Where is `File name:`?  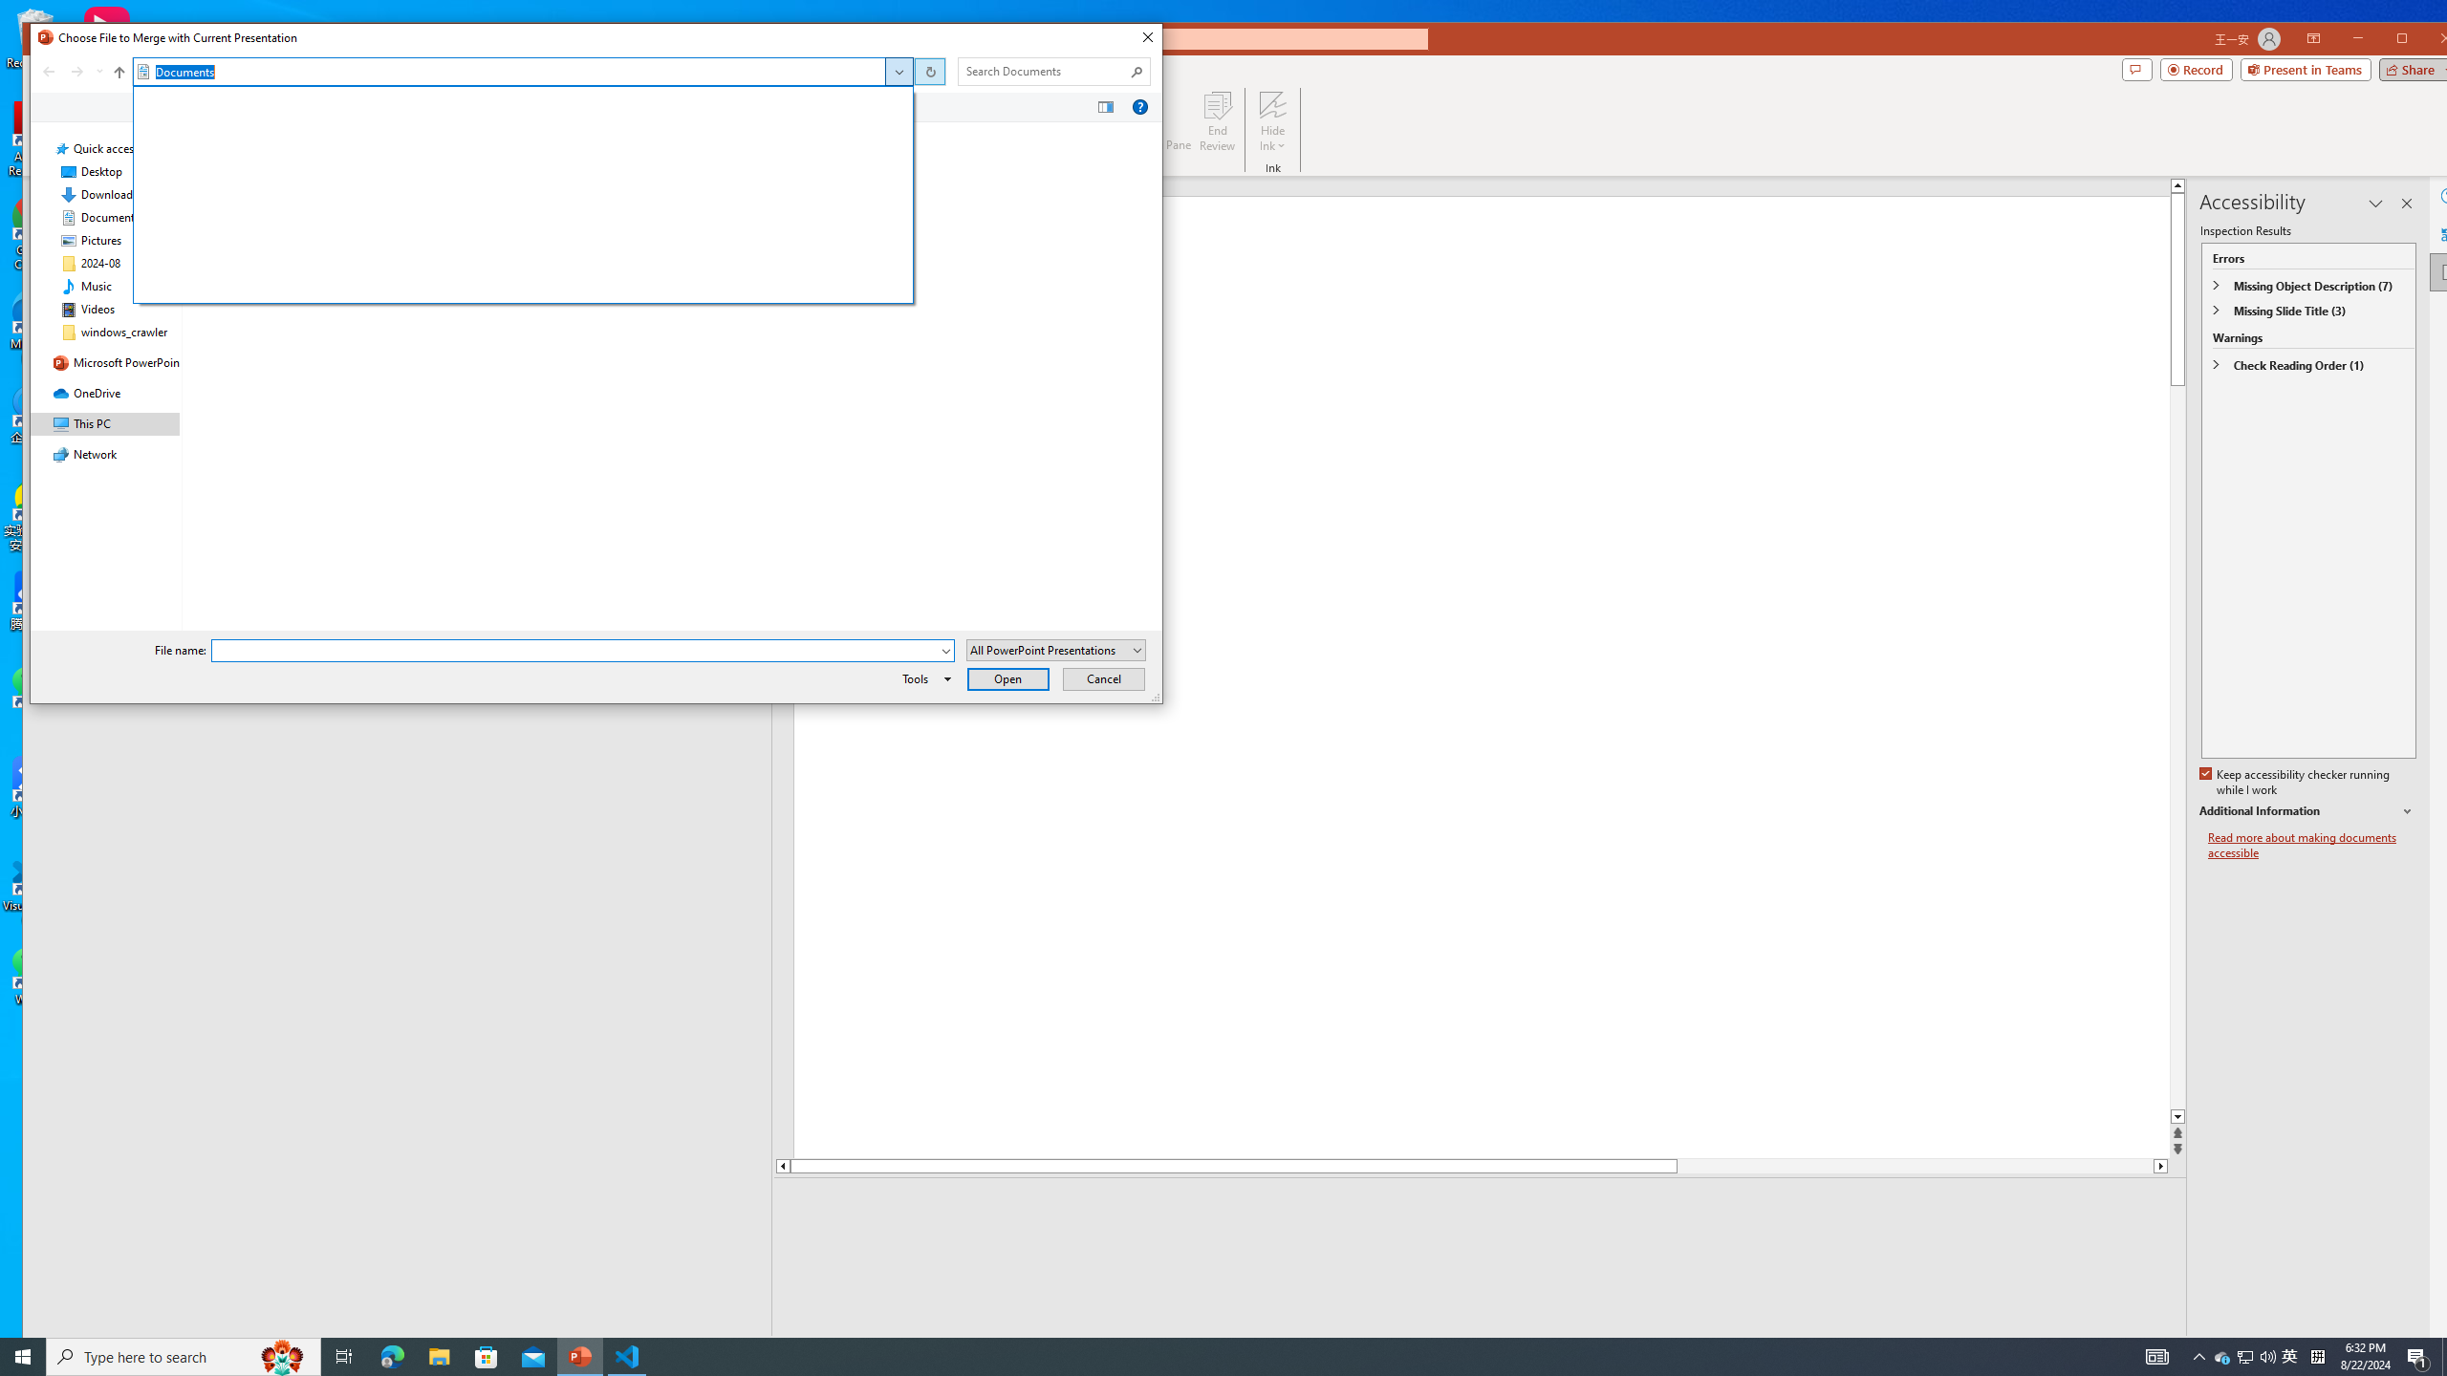
File name: is located at coordinates (574, 650).